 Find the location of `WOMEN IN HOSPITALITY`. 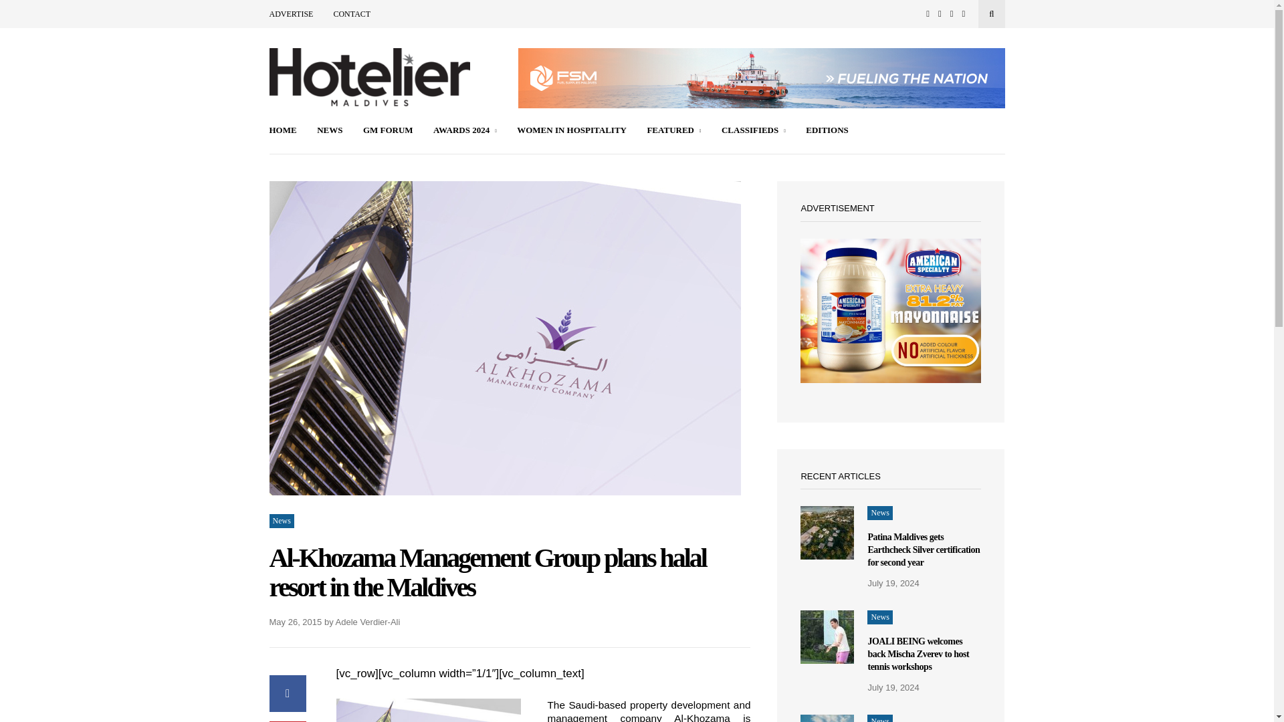

WOMEN IN HOSPITALITY is located at coordinates (571, 131).